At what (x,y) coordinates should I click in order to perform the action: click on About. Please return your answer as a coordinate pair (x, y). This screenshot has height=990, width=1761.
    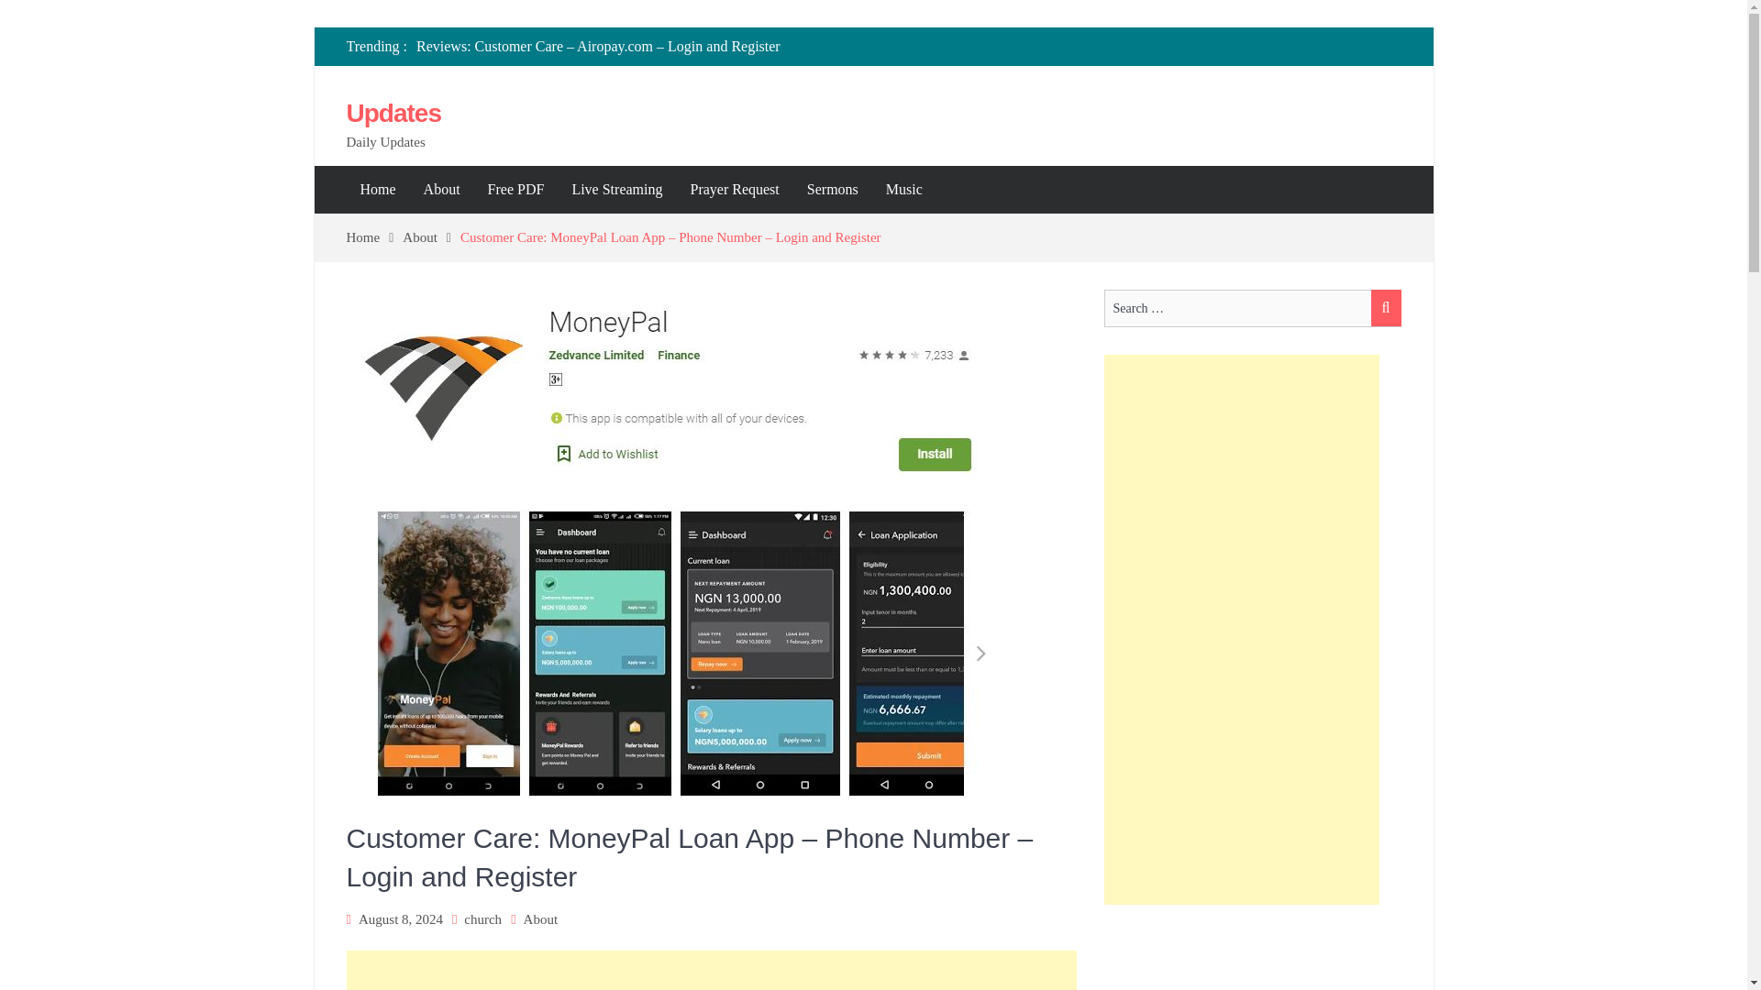
    Looking at the image, I should click on (540, 918).